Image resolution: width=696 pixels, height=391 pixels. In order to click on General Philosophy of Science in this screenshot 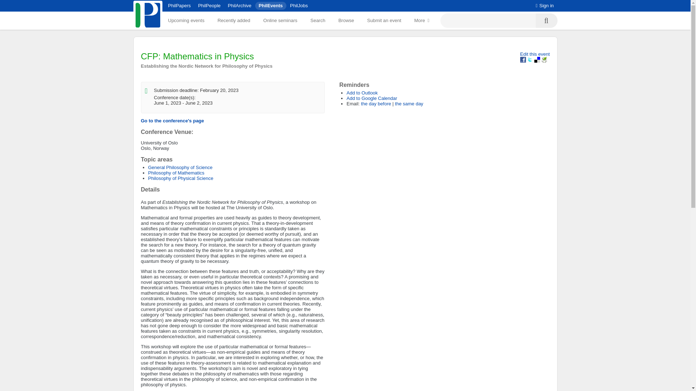, I will do `click(180, 167)`.